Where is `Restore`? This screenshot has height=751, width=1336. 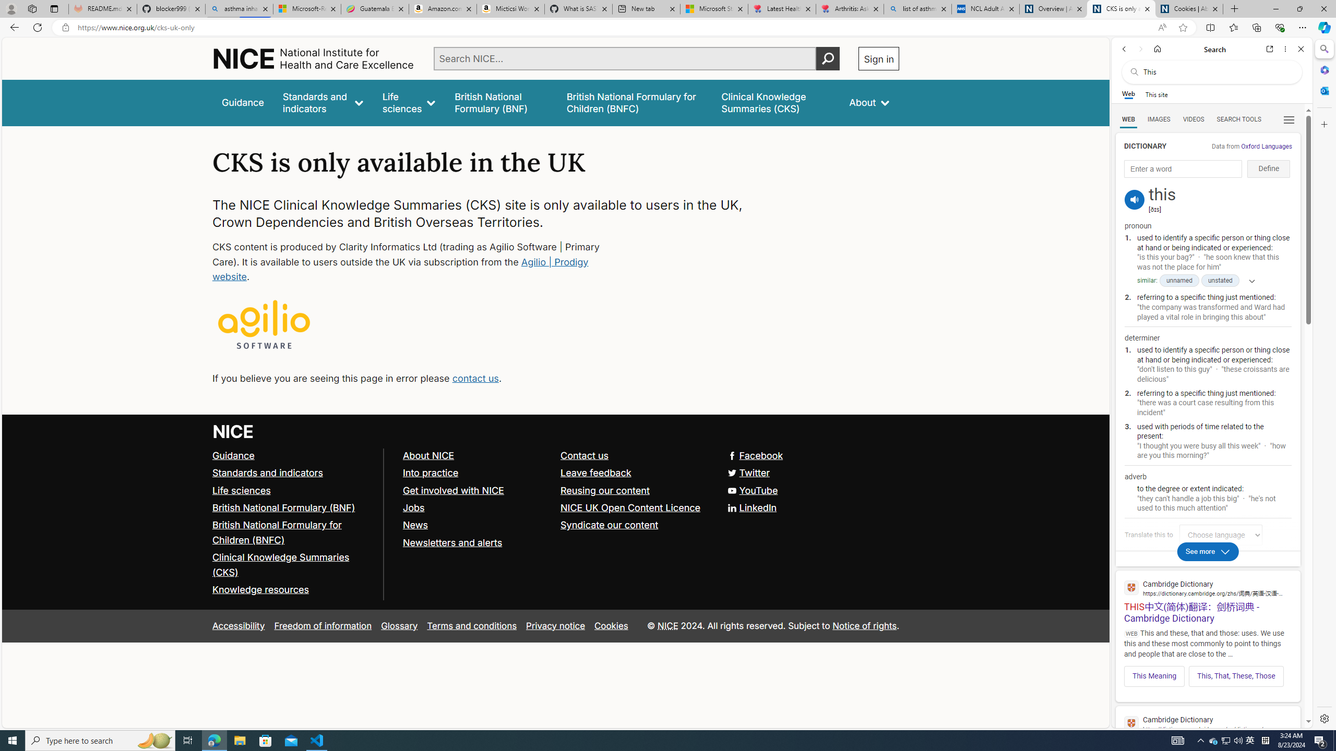 Restore is located at coordinates (1299, 9).